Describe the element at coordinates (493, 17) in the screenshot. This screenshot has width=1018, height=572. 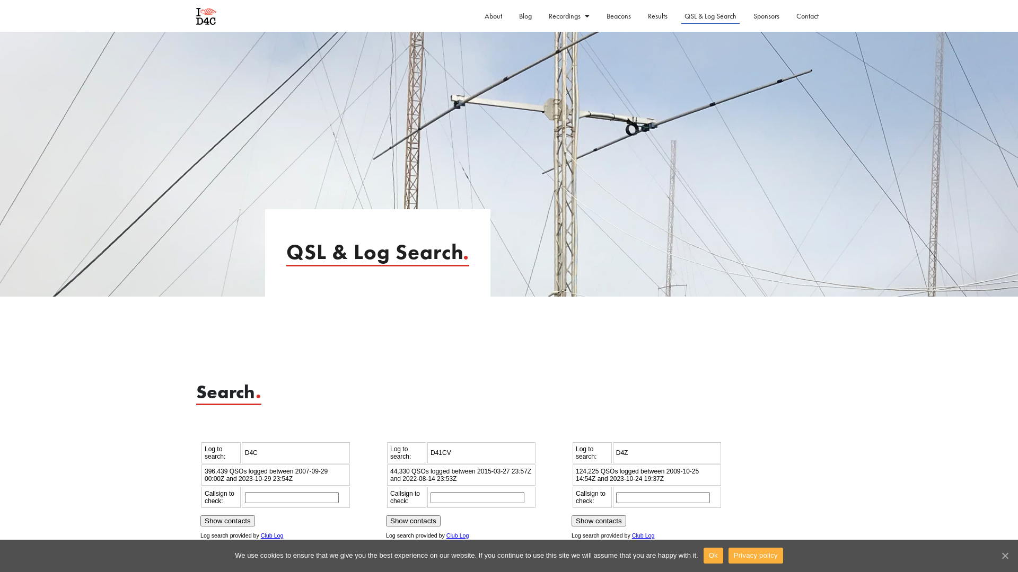
I see `About` at that location.